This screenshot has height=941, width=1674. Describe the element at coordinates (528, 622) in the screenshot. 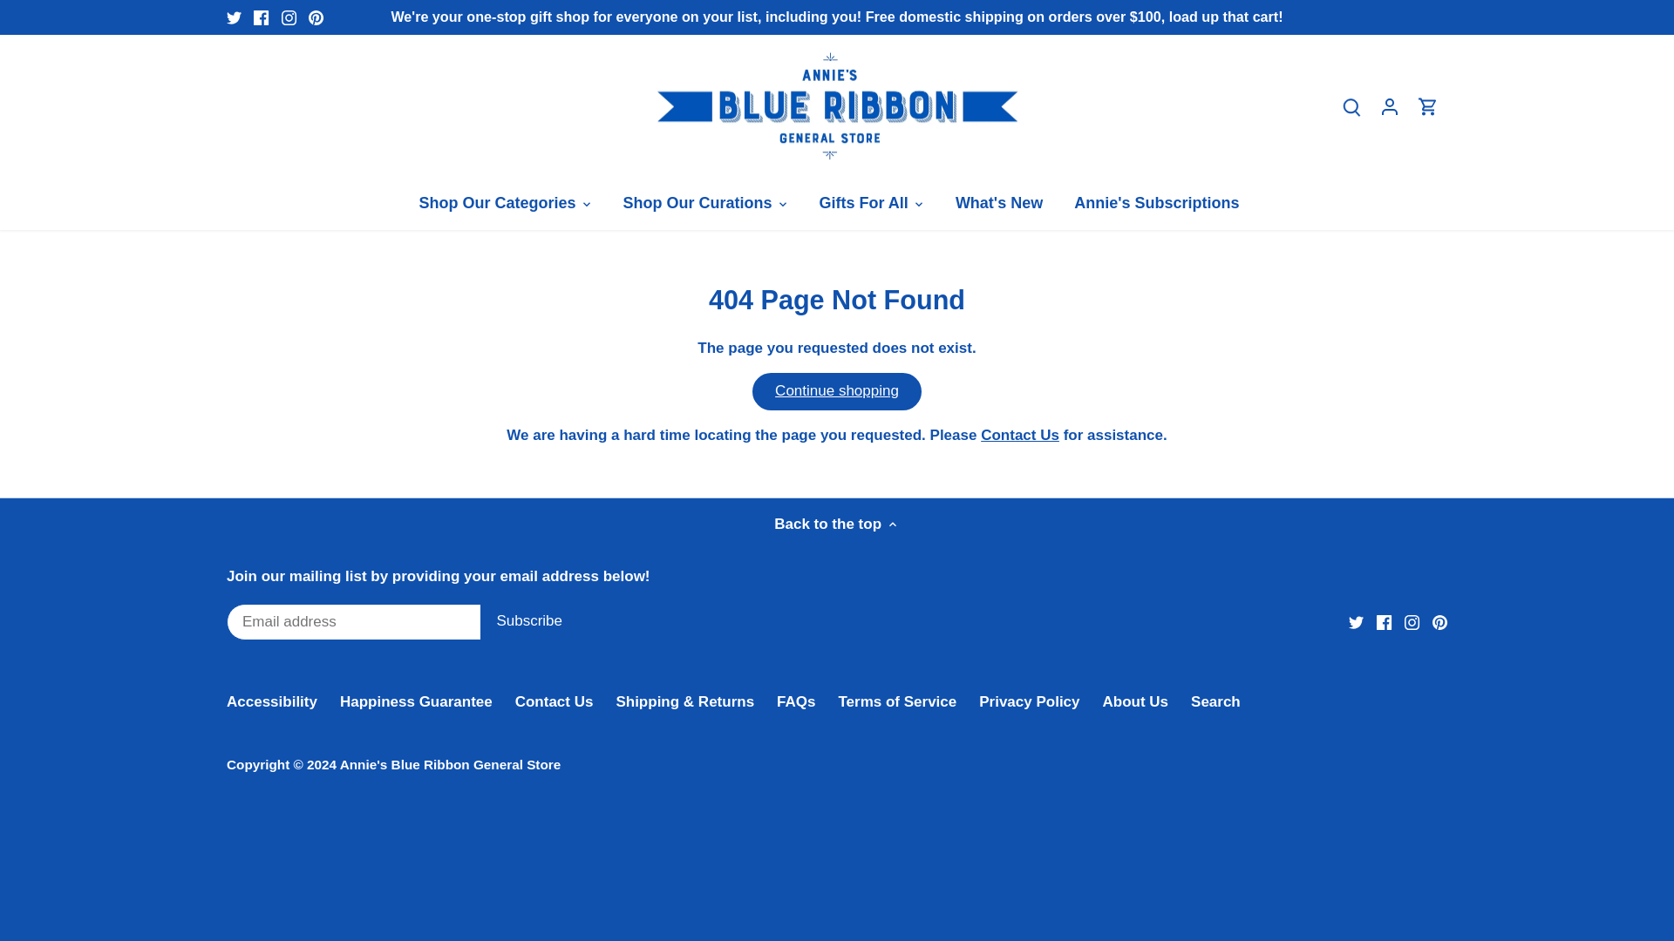

I see `Subscribe` at that location.